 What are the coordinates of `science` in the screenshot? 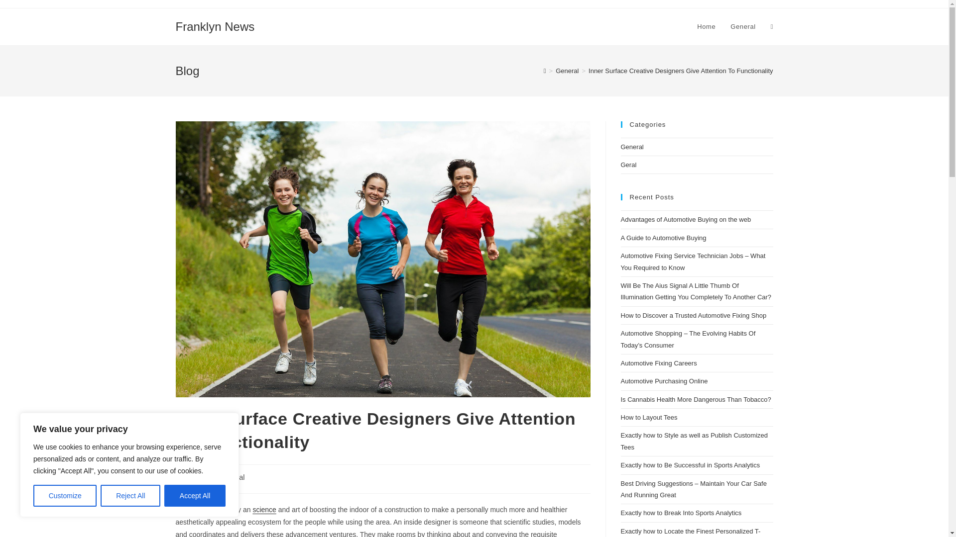 It's located at (264, 509).